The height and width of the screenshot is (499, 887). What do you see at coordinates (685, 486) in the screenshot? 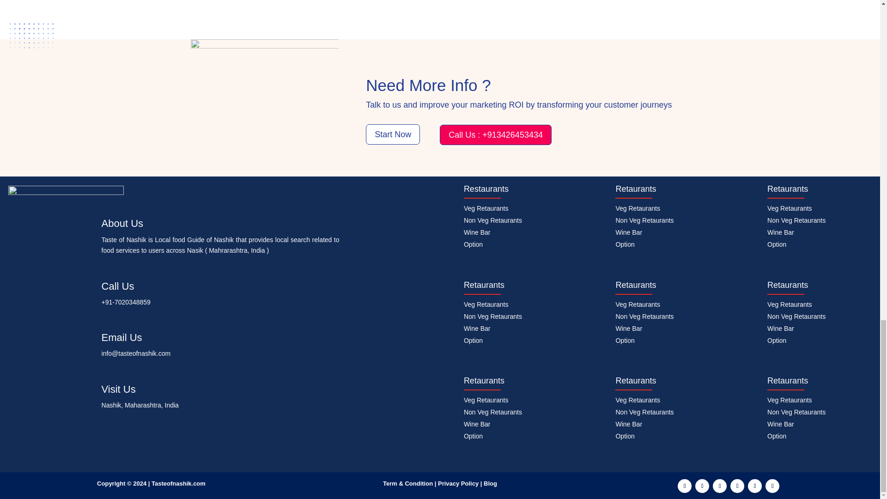
I see `Follow on Facebook` at bounding box center [685, 486].